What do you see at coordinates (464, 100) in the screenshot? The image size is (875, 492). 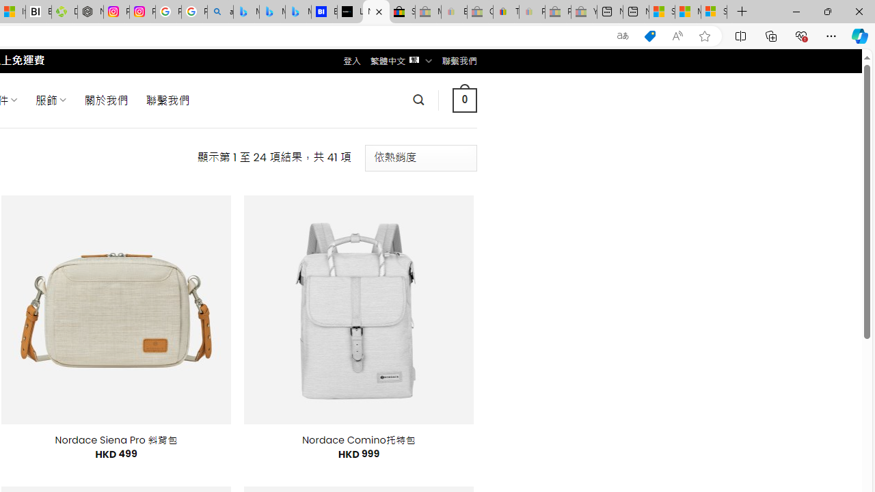 I see ` 0 ` at bounding box center [464, 100].